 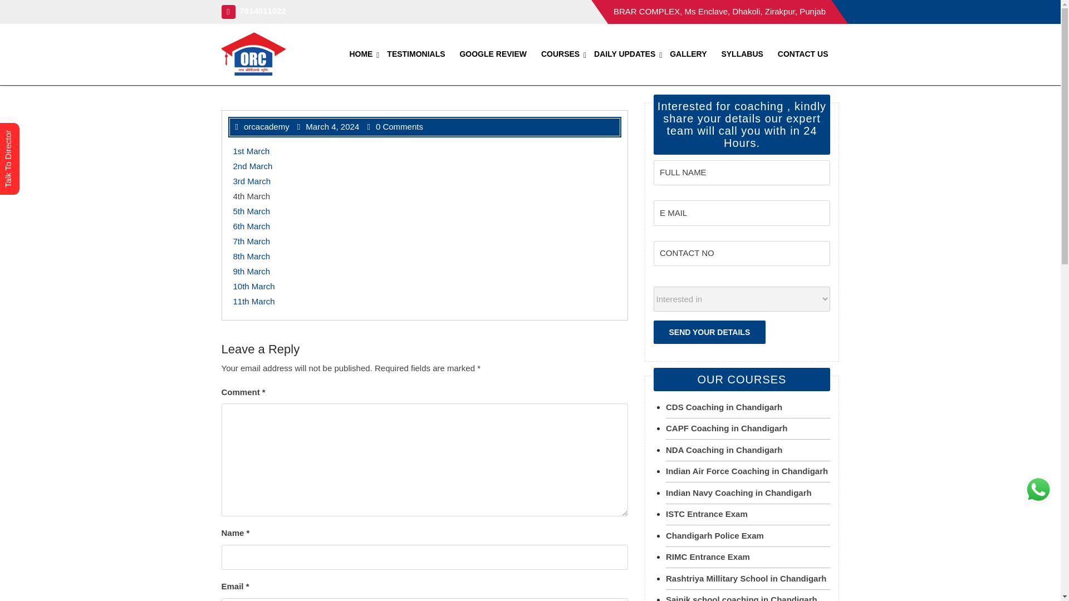 What do you see at coordinates (252, 181) in the screenshot?
I see `3rd March` at bounding box center [252, 181].